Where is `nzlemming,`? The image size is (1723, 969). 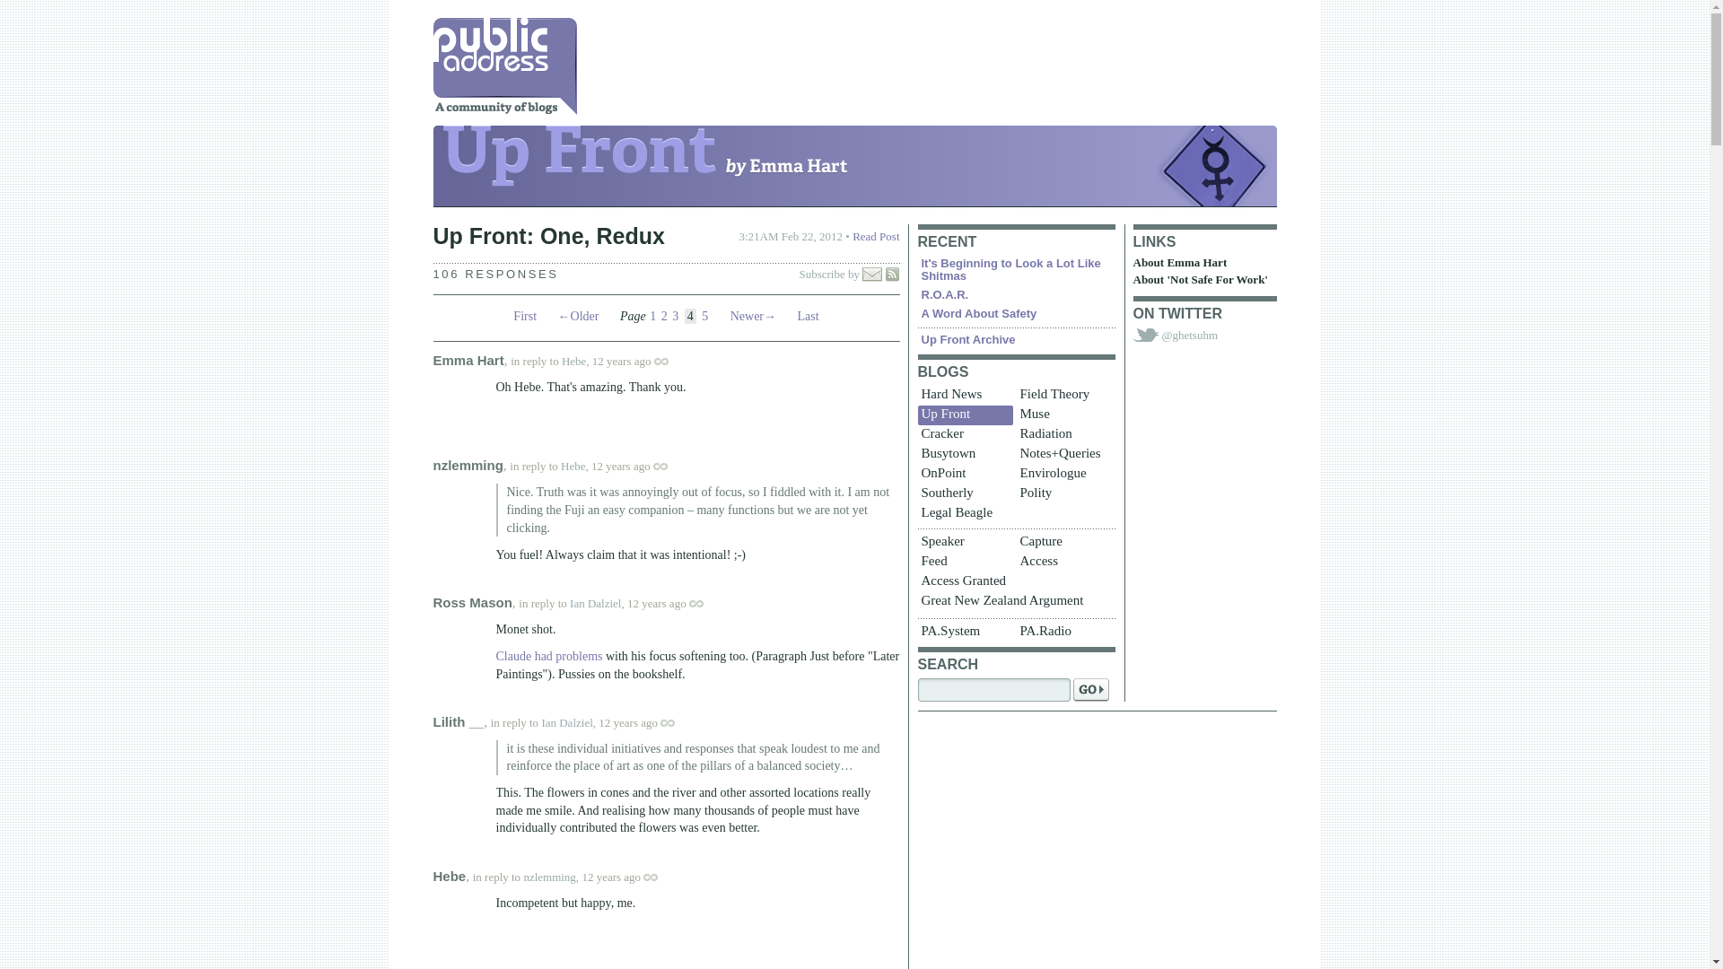 nzlemming, is located at coordinates (551, 876).